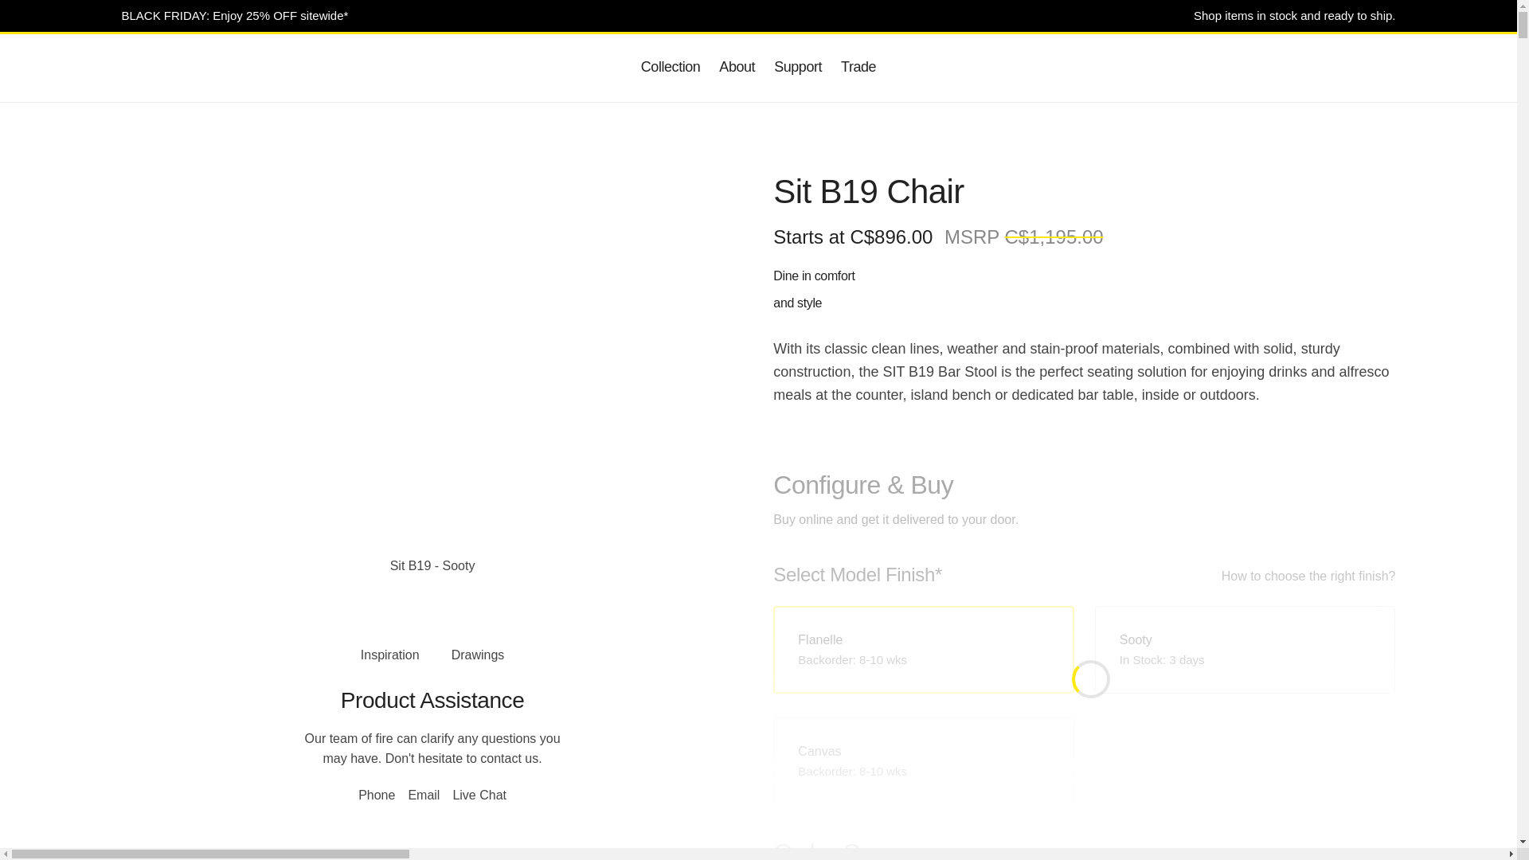 The width and height of the screenshot is (1529, 860). What do you see at coordinates (479, 795) in the screenshot?
I see `Live Chat` at bounding box center [479, 795].